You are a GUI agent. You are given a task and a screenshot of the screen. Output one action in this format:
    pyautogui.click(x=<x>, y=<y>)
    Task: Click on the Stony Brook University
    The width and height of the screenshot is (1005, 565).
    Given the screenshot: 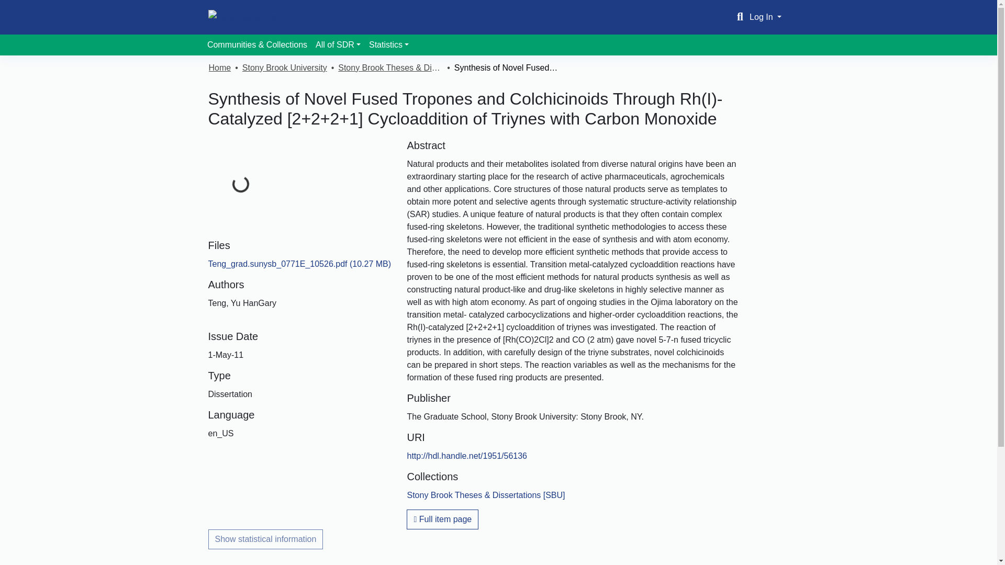 What is the action you would take?
    pyautogui.click(x=285, y=67)
    